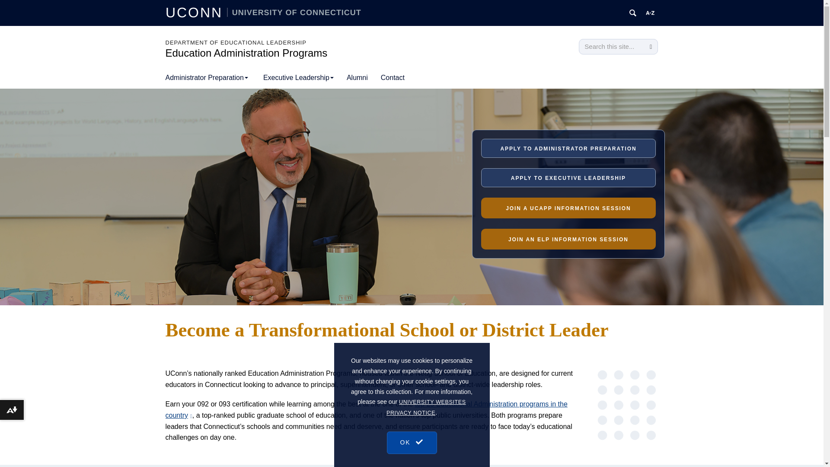  I want to click on UNIVERSITY OF CONNECTICUT, so click(294, 12).